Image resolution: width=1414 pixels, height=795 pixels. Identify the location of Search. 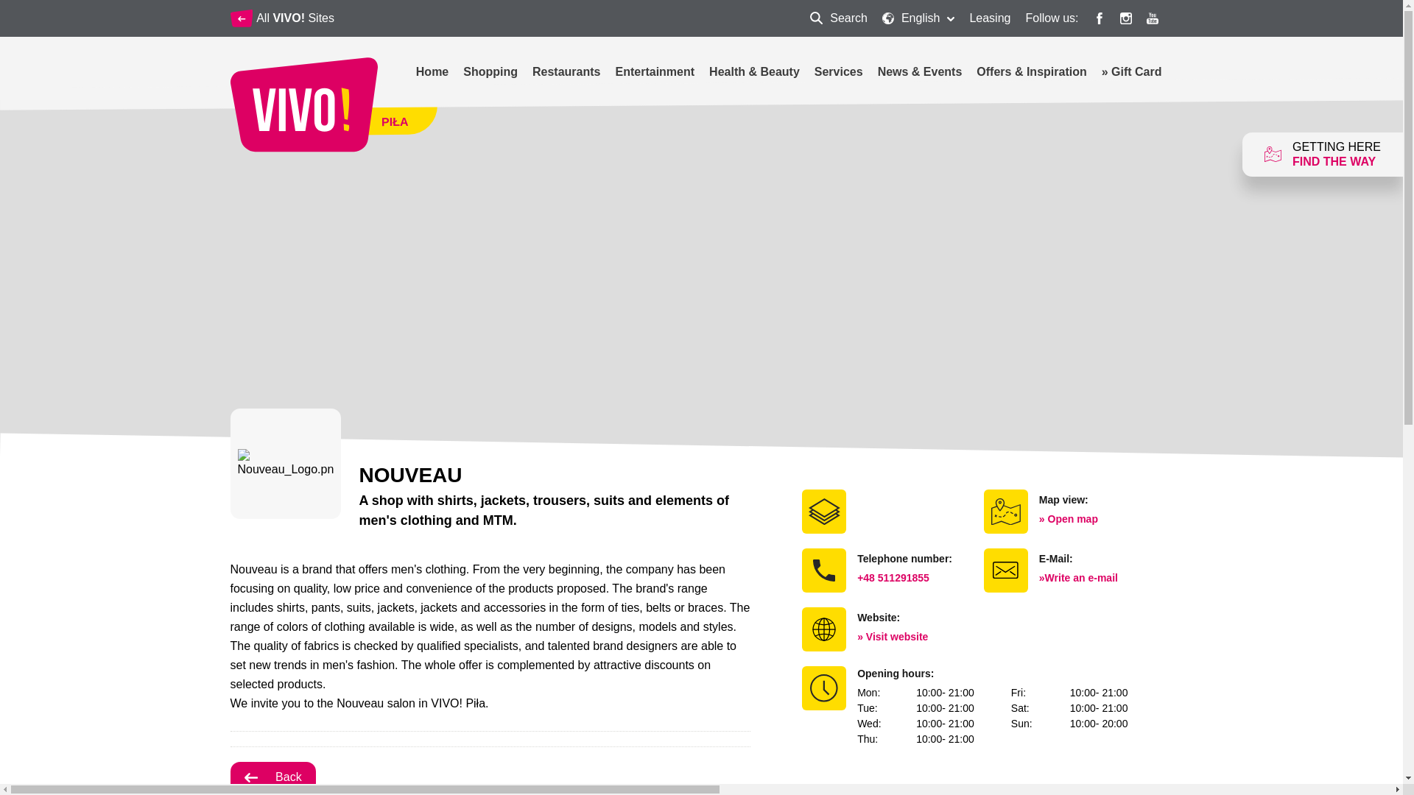
(490, 71).